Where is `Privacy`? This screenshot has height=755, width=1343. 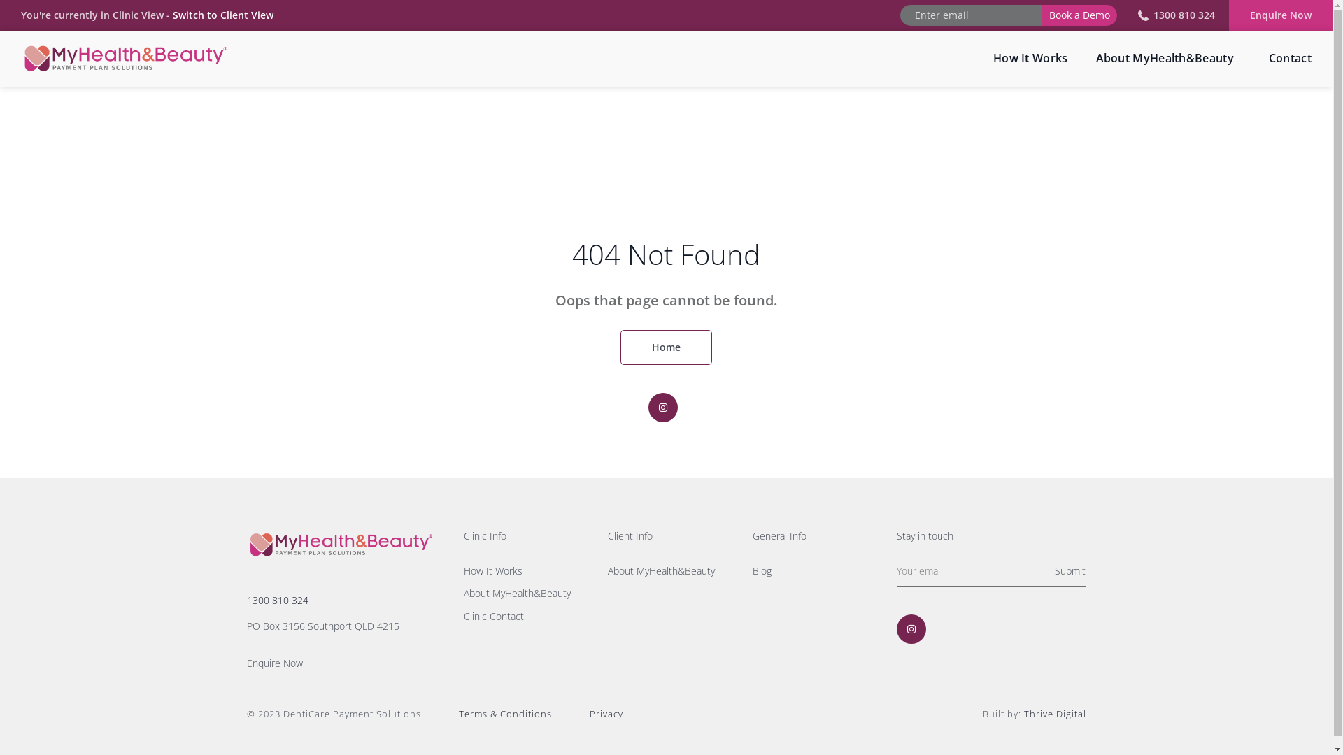 Privacy is located at coordinates (588, 714).